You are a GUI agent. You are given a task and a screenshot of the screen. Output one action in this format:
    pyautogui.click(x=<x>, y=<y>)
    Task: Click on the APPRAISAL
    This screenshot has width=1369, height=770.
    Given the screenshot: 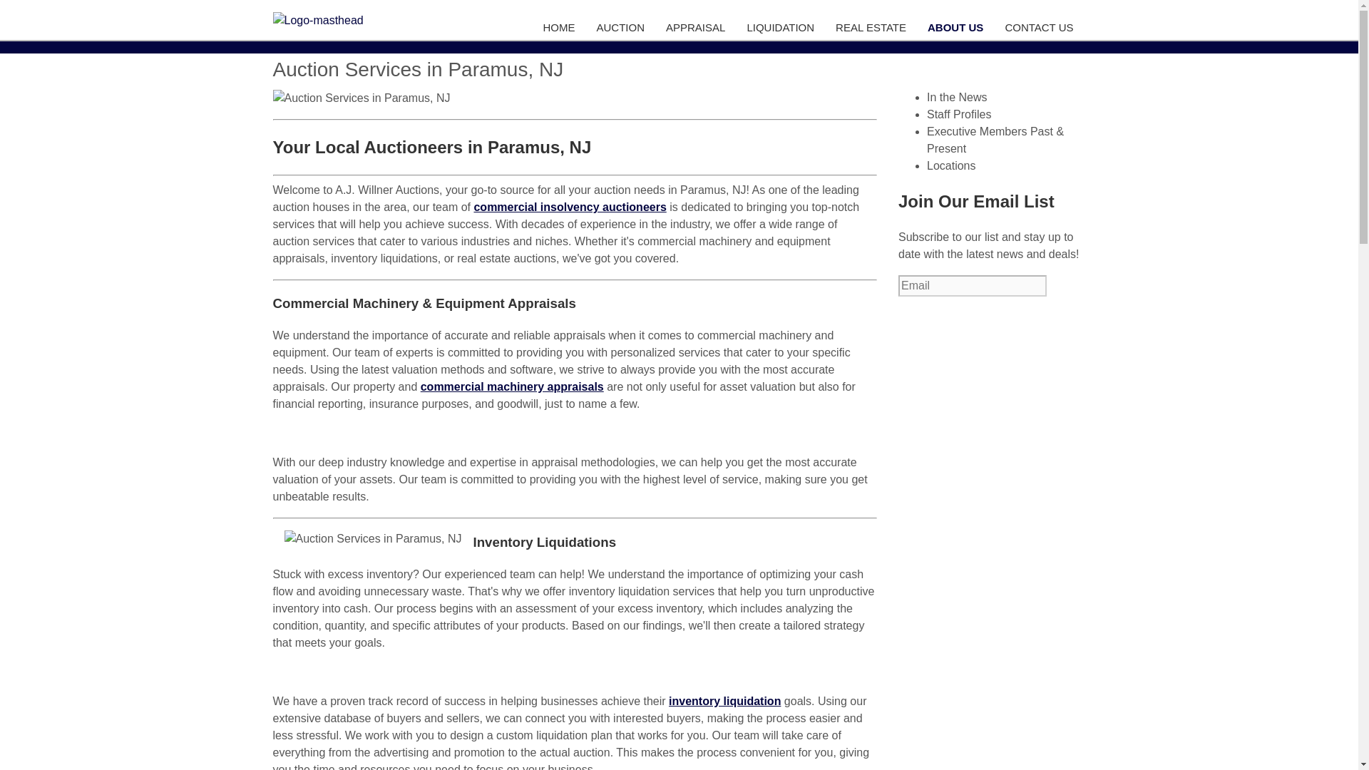 What is the action you would take?
    pyautogui.click(x=697, y=28)
    